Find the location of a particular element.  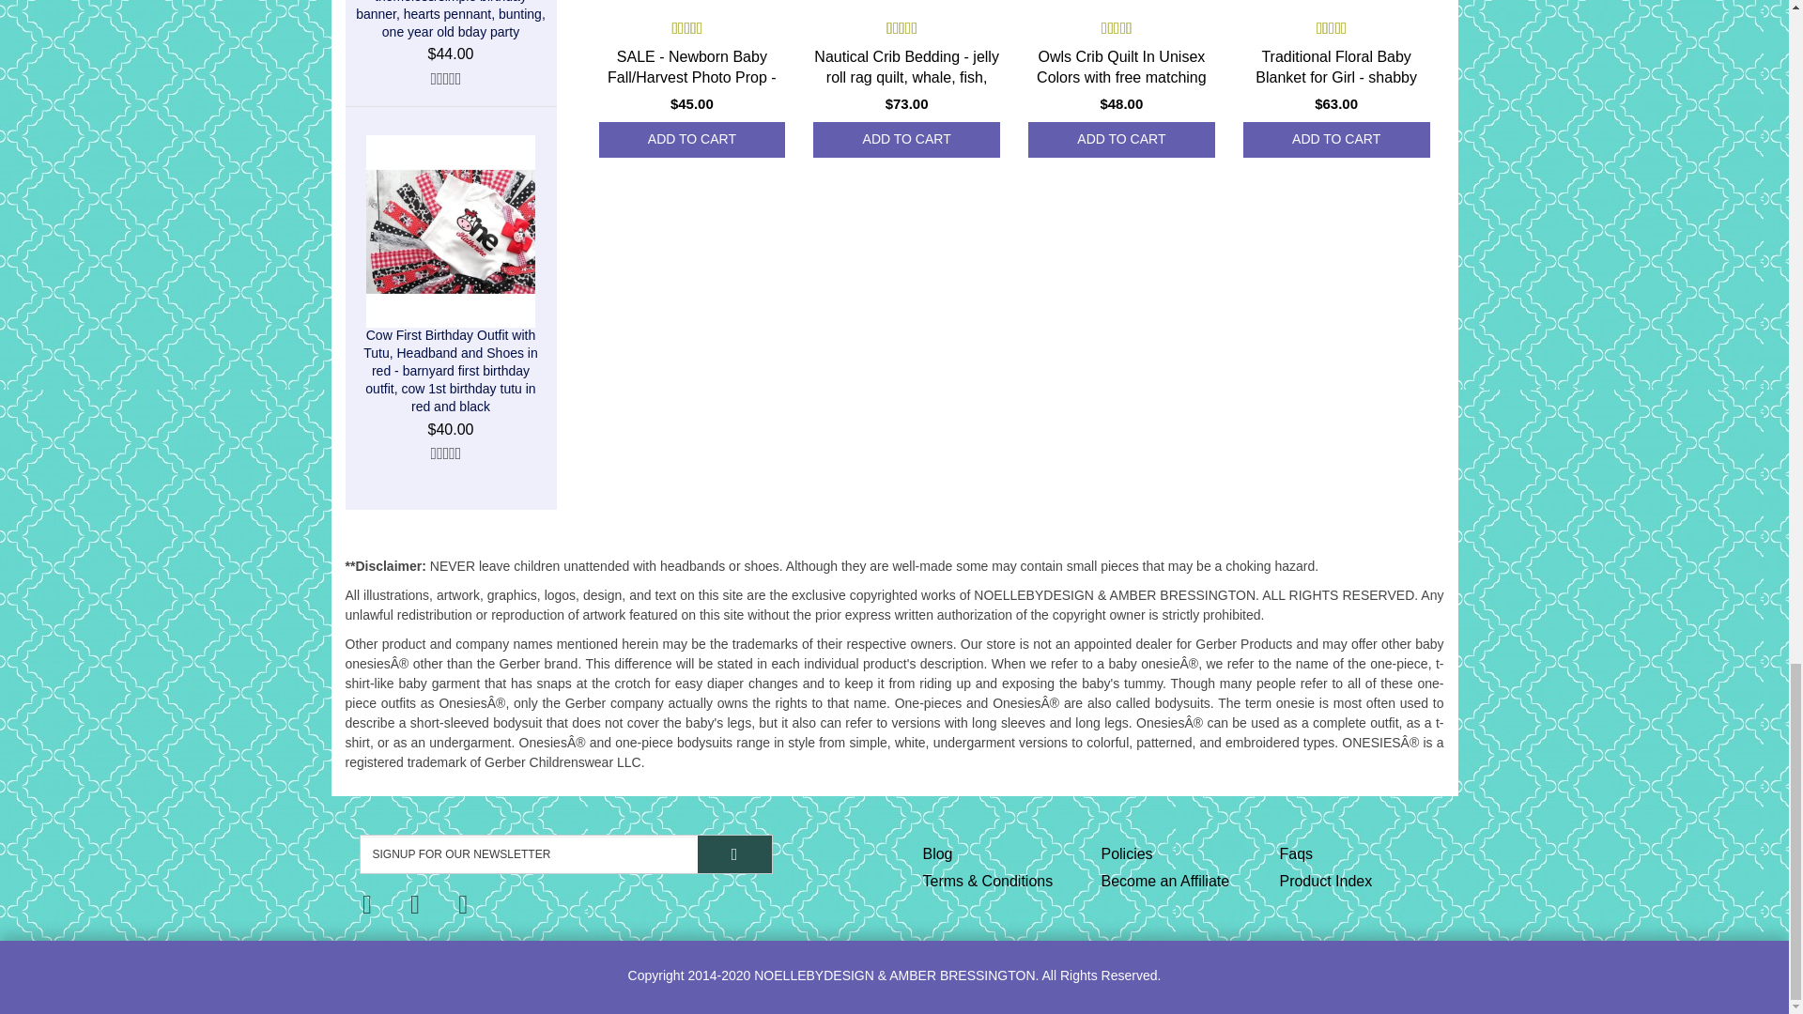

Like Us on Facebook is located at coordinates (367, 905).